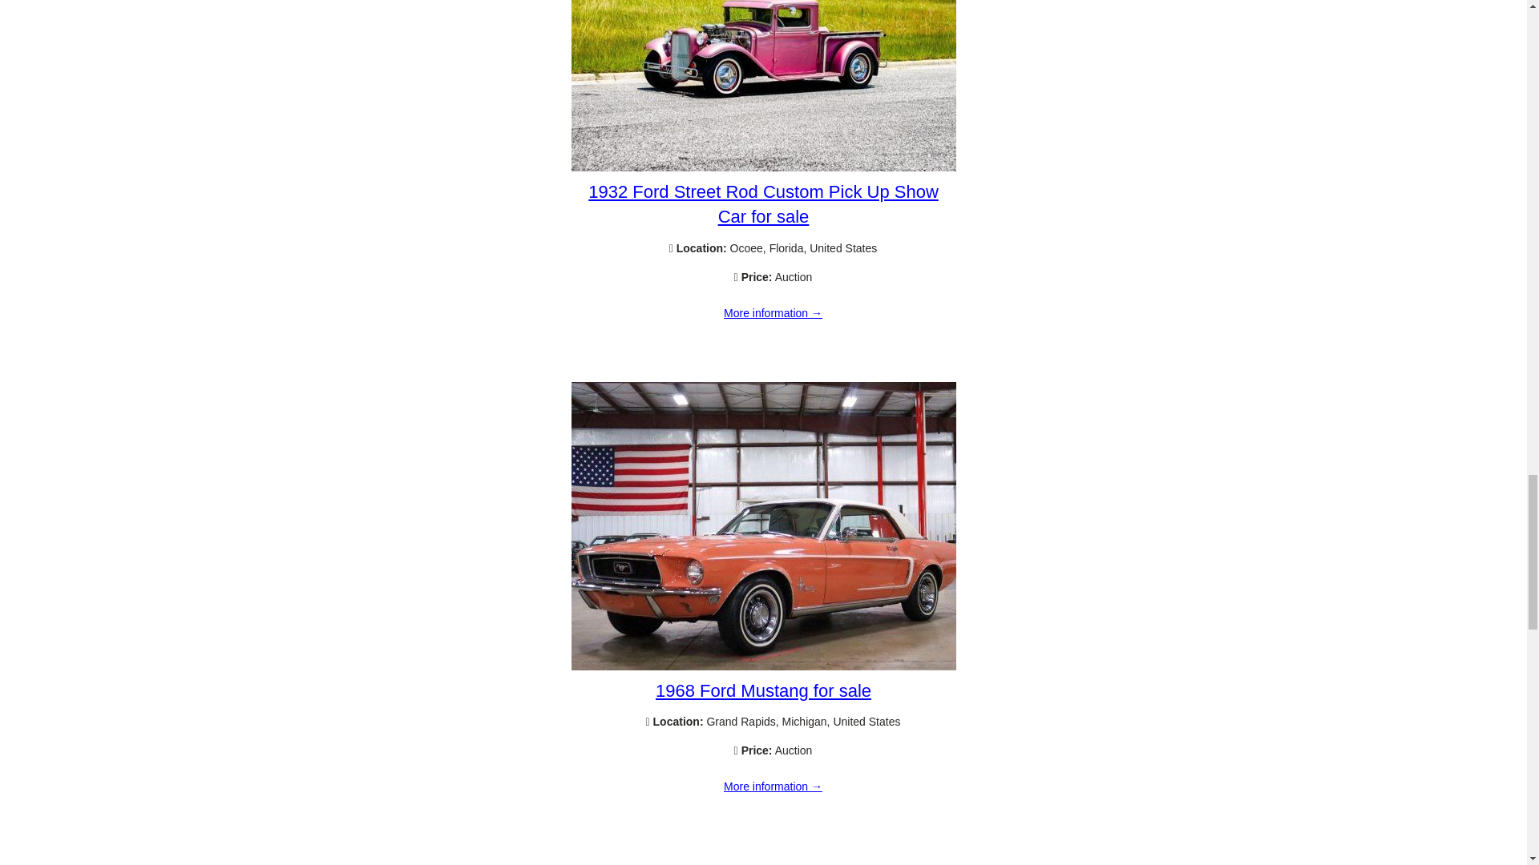 The image size is (1539, 865). What do you see at coordinates (773, 787) in the screenshot?
I see `1968 Ford Mustang for sale` at bounding box center [773, 787].